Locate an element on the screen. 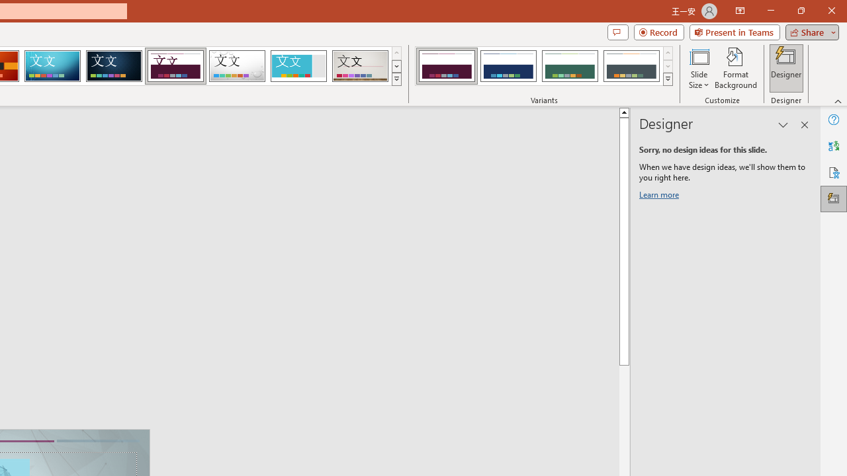 The height and width of the screenshot is (476, 847). Restore Down is located at coordinates (801, 11).